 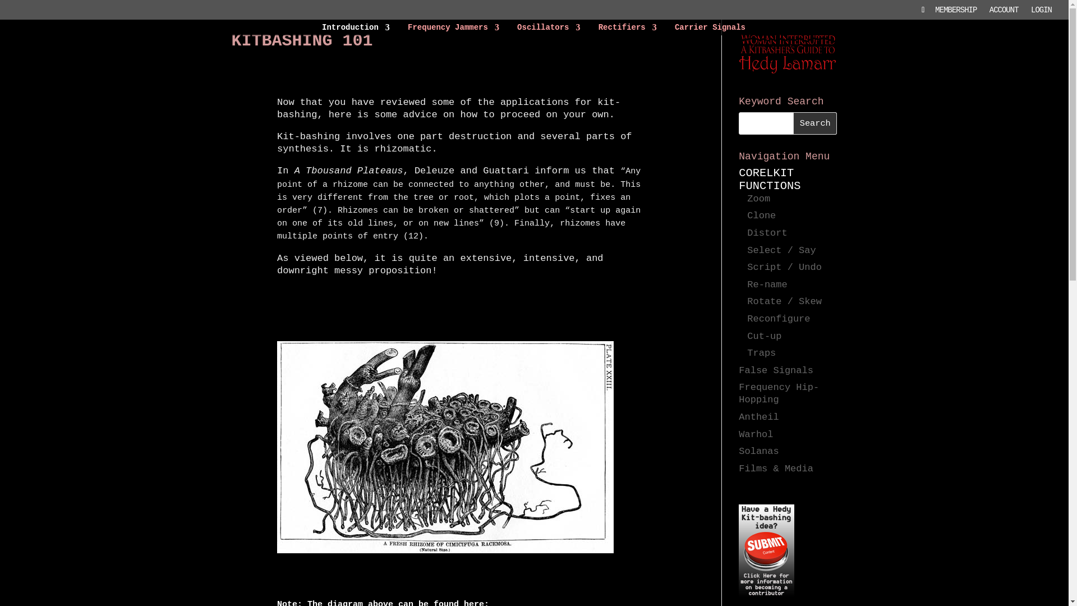 What do you see at coordinates (628, 29) in the screenshot?
I see `Rectifiers` at bounding box center [628, 29].